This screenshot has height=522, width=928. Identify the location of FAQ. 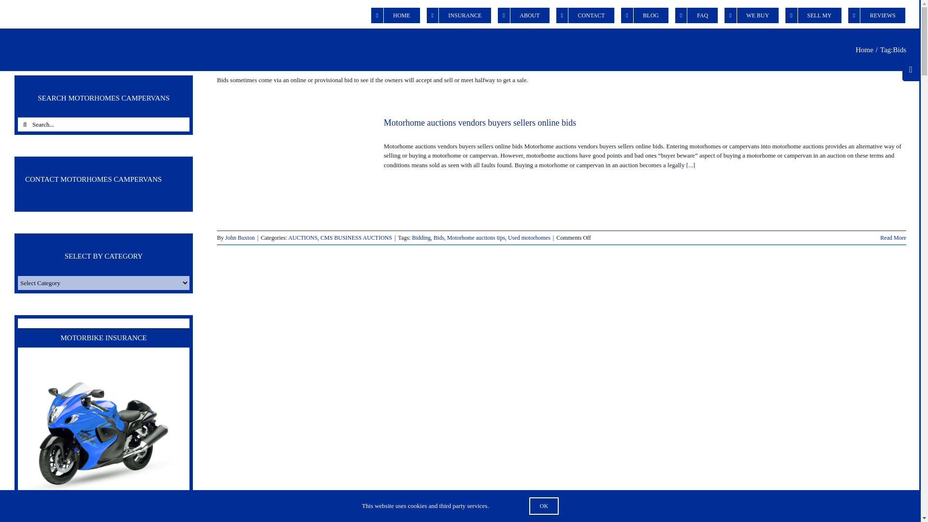
(696, 14).